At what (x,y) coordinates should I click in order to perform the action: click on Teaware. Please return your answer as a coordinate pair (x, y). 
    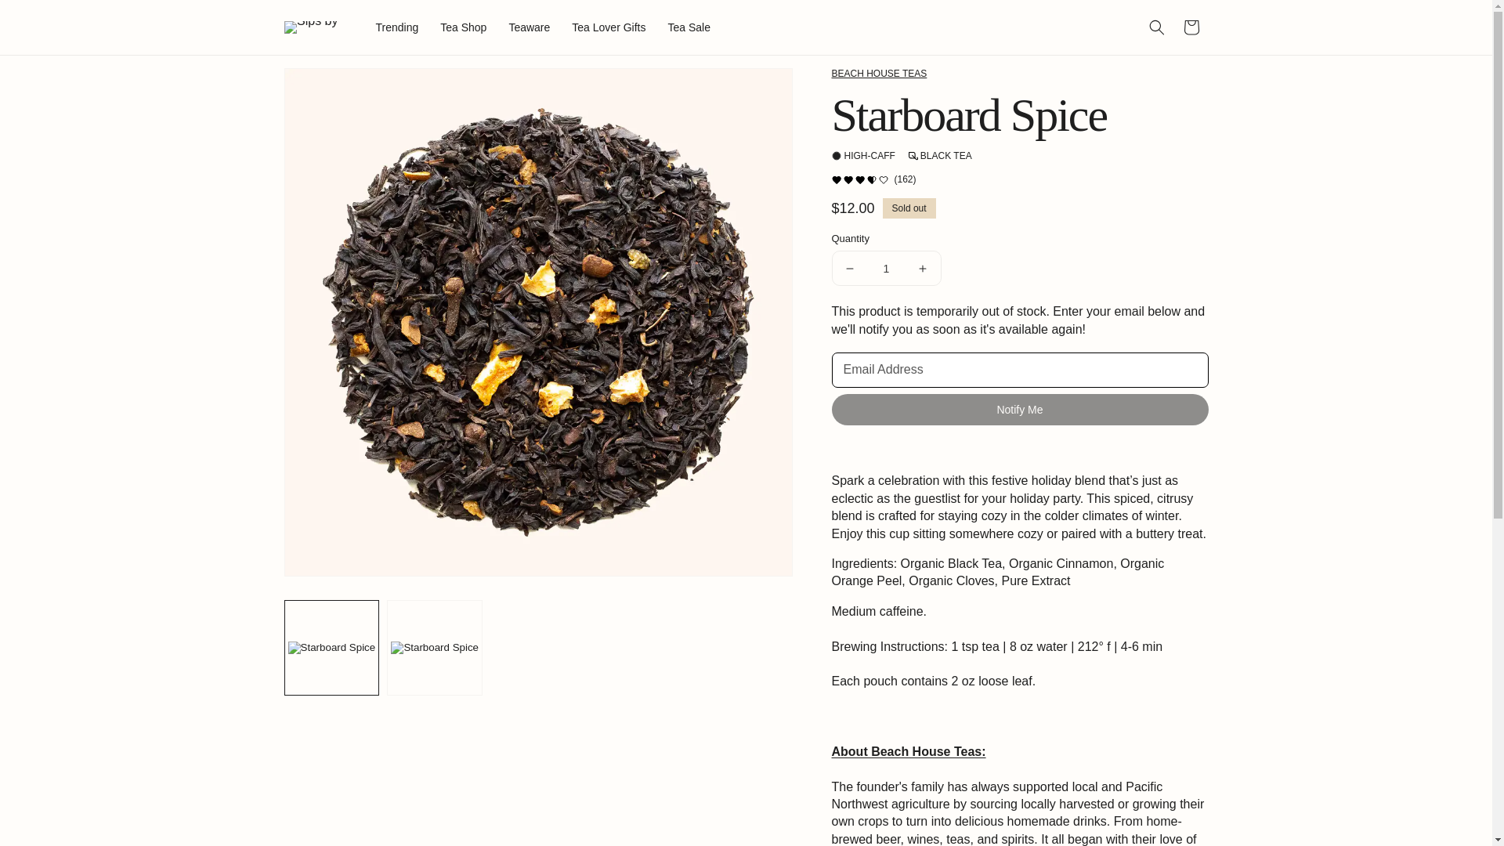
    Looking at the image, I should click on (530, 27).